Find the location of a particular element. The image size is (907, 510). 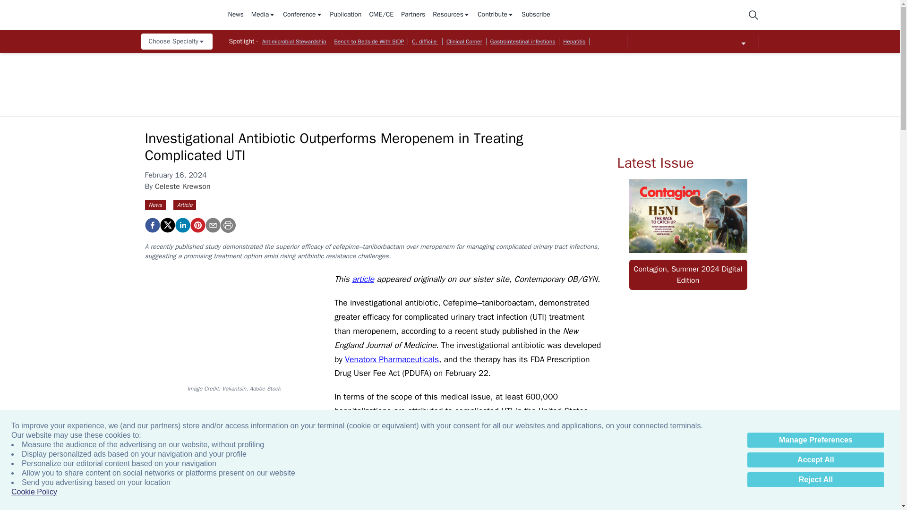

Accept All is located at coordinates (815, 460).